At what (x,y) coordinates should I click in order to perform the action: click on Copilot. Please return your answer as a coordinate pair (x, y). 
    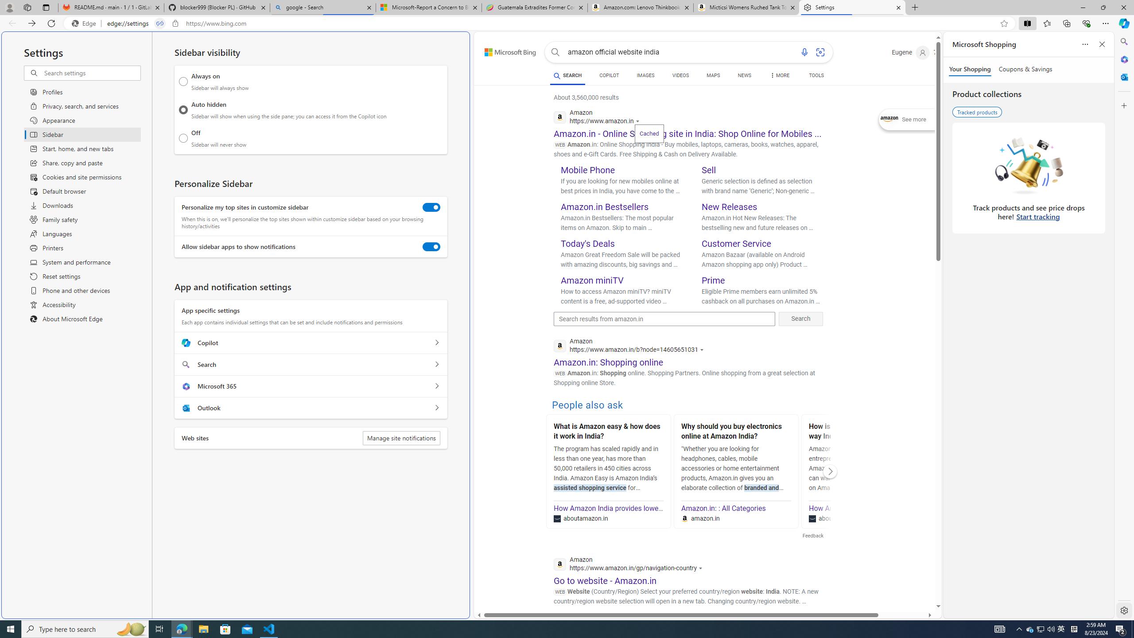
    Looking at the image, I should click on (436, 343).